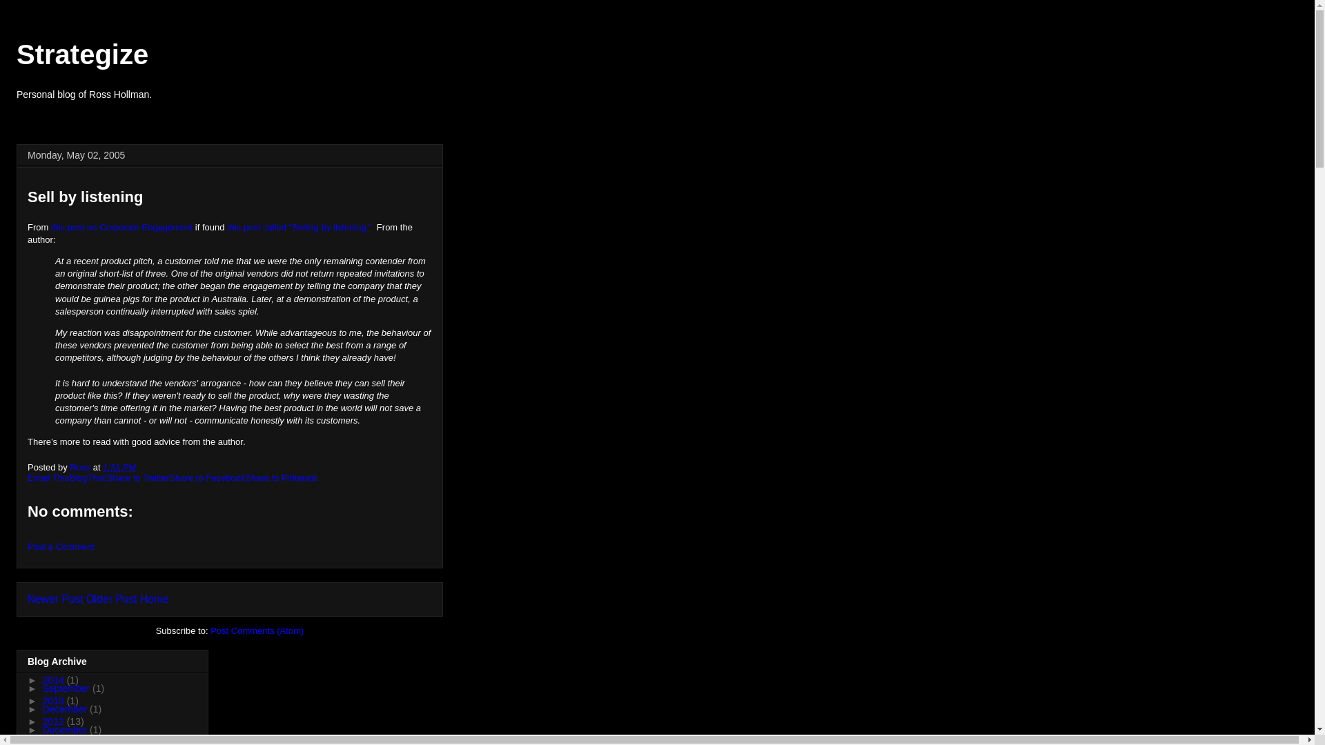 Image resolution: width=1325 pixels, height=745 pixels. I want to click on Post a Comment, so click(61, 546).